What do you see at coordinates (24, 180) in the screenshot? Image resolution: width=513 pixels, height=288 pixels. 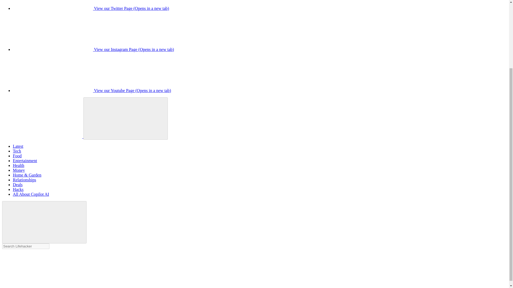 I see `Relationships` at bounding box center [24, 180].